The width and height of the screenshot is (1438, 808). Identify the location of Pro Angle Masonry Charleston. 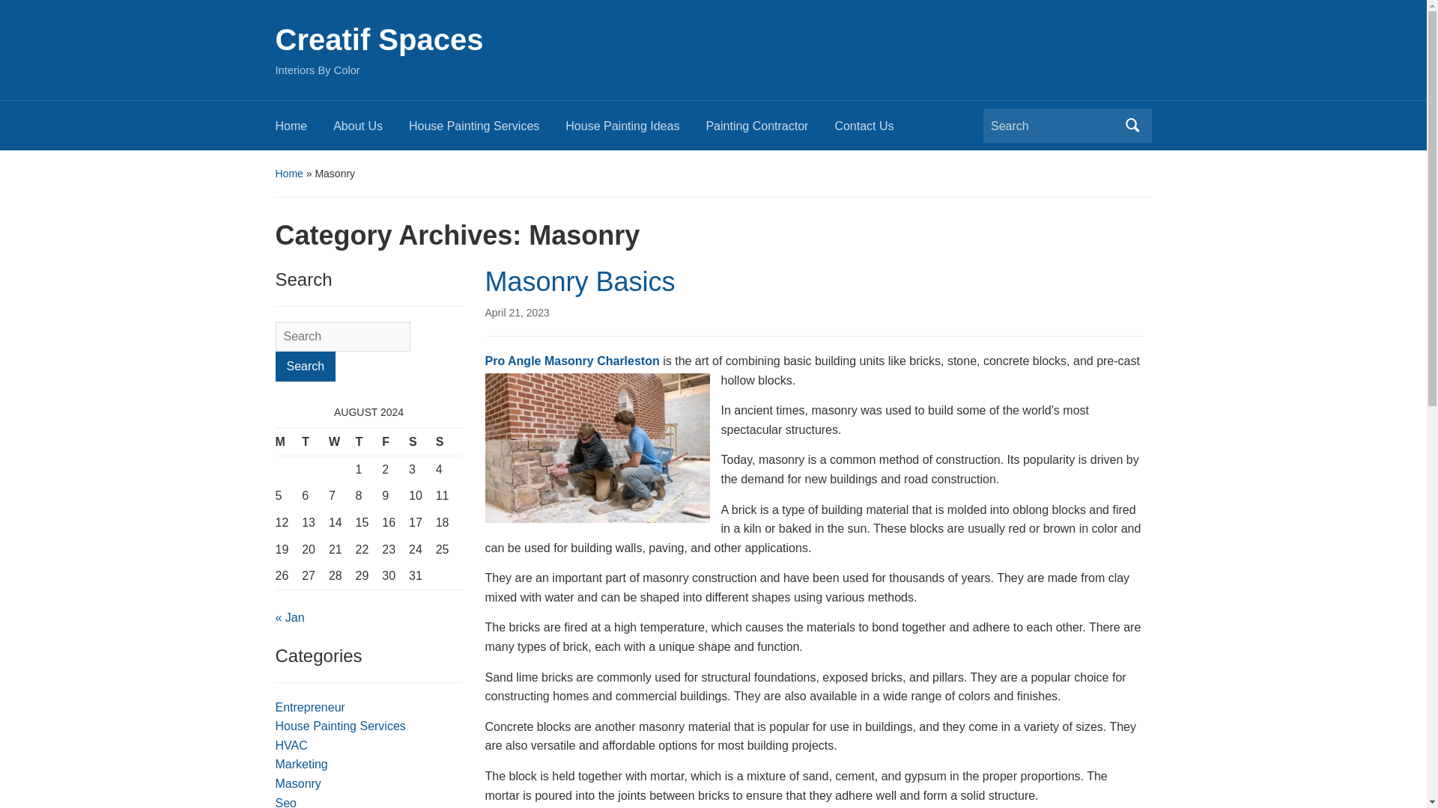
(572, 361).